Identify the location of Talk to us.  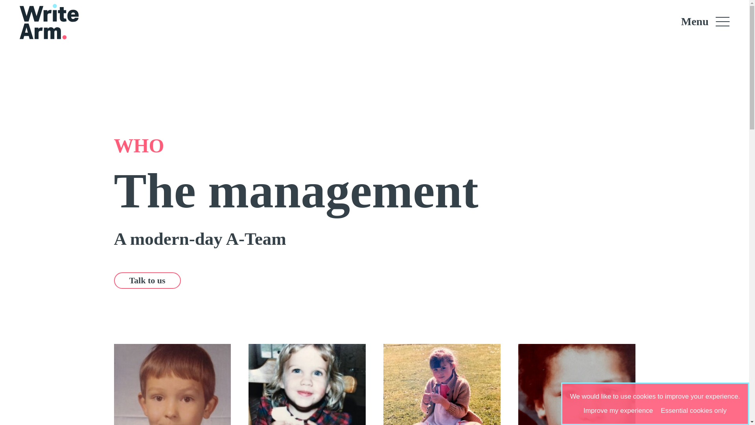
(147, 281).